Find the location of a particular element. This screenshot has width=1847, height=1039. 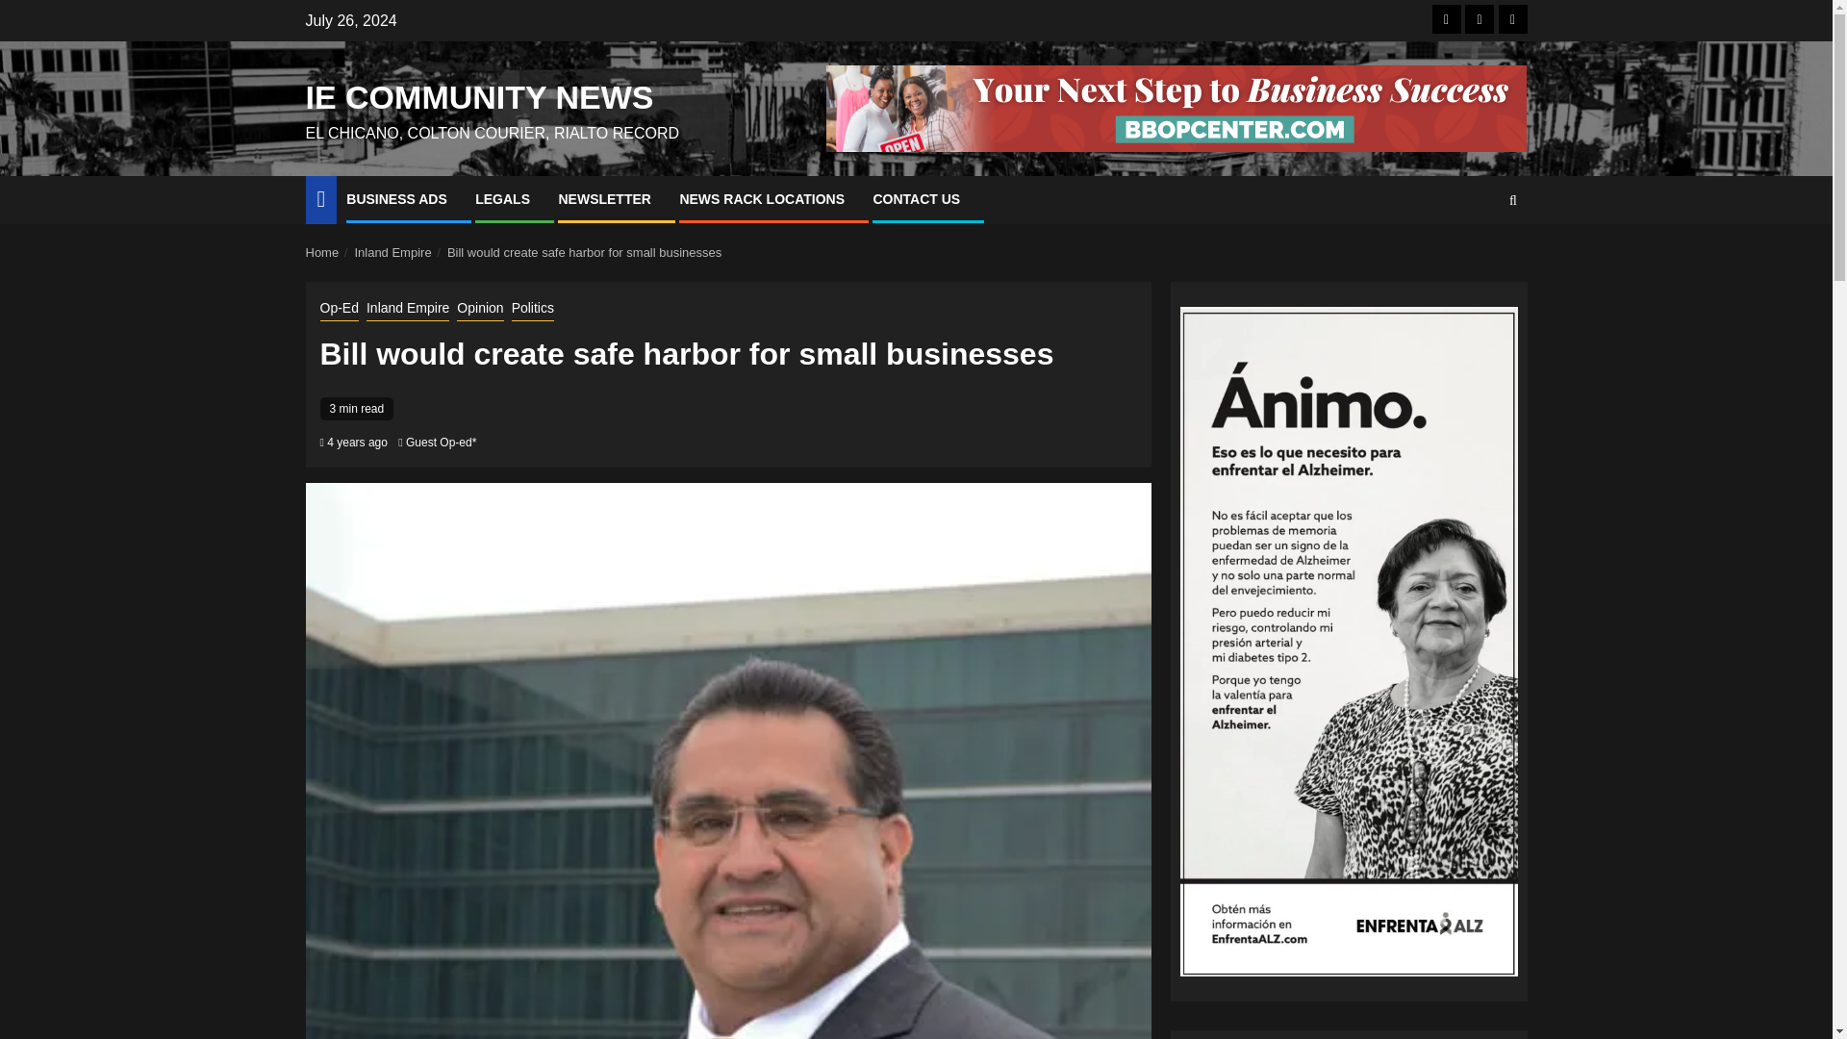

BUSINESS ADS is located at coordinates (396, 198).